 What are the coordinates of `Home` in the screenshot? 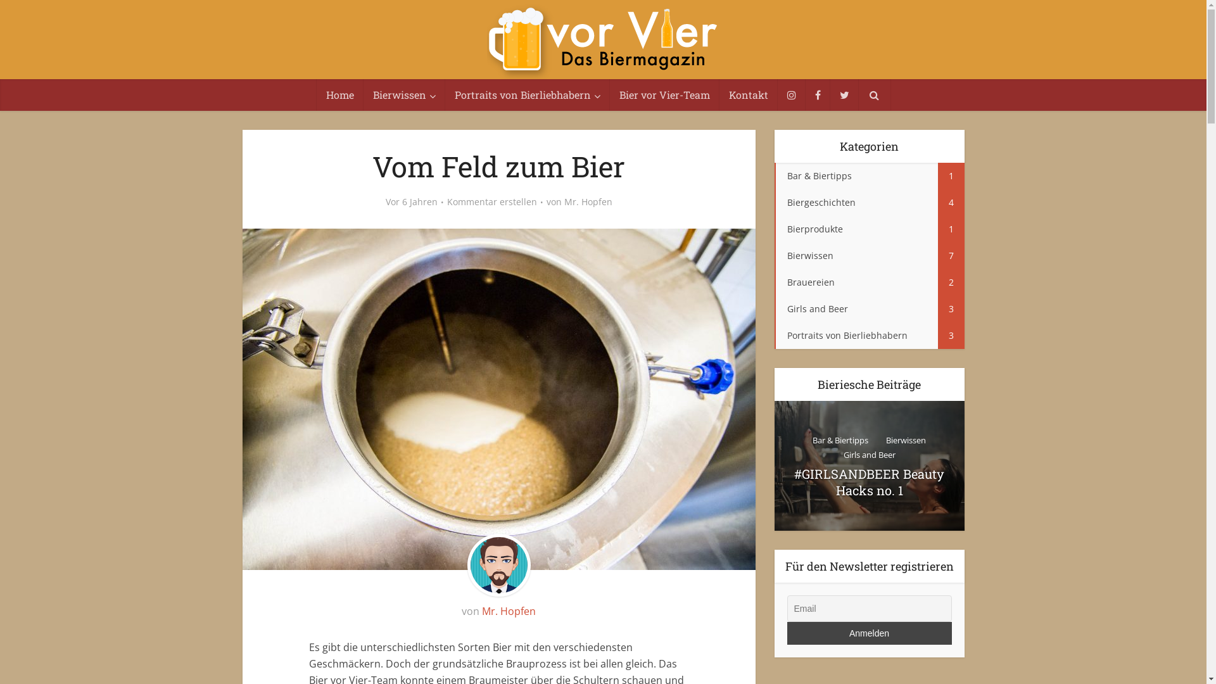 It's located at (340, 95).